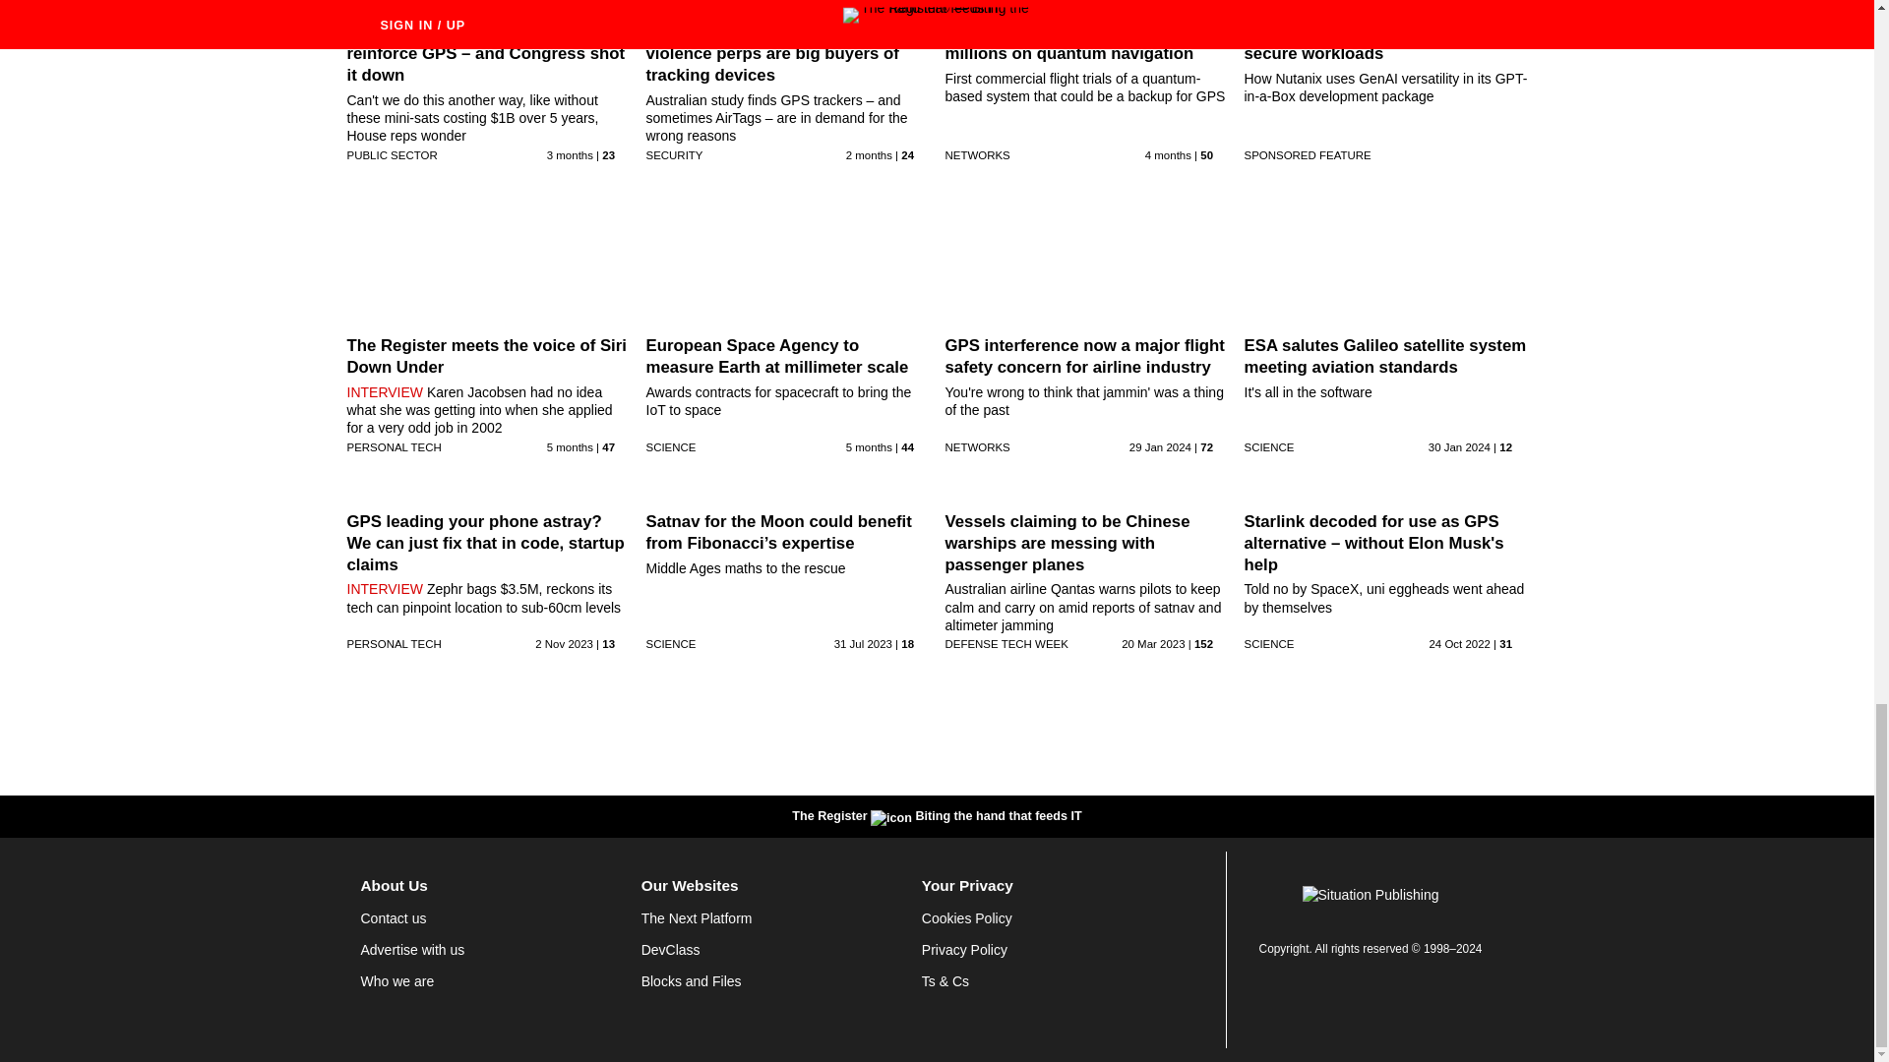  I want to click on 13 Jun 2024 22:42, so click(570, 155).